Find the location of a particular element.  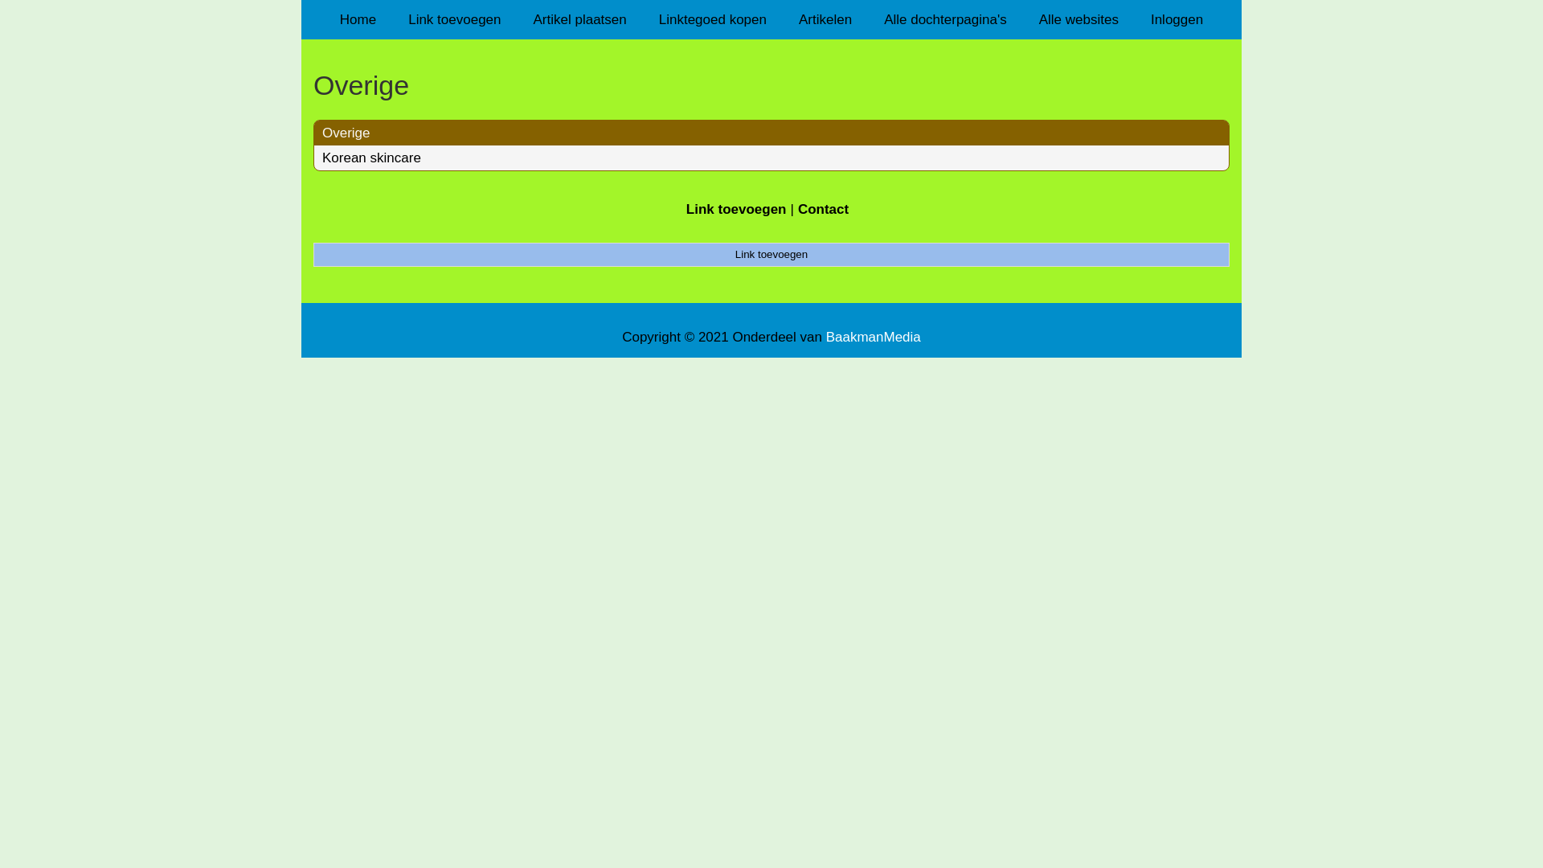

Link toevoegen is located at coordinates (455, 19).